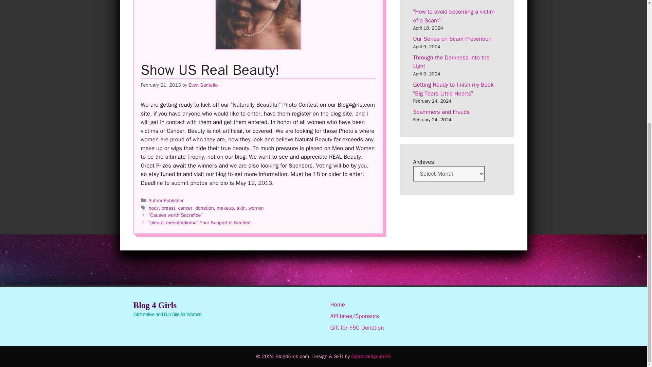 This screenshot has height=367, width=652. I want to click on donation, so click(204, 208).